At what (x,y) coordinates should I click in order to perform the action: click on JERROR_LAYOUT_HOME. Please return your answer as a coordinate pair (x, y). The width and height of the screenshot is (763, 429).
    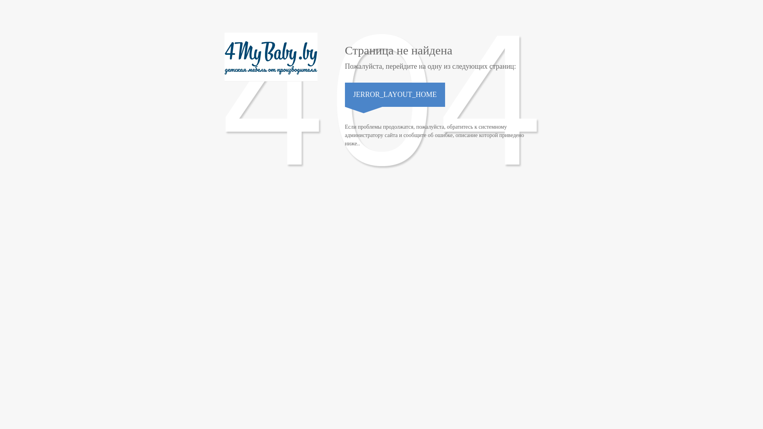
    Looking at the image, I should click on (395, 95).